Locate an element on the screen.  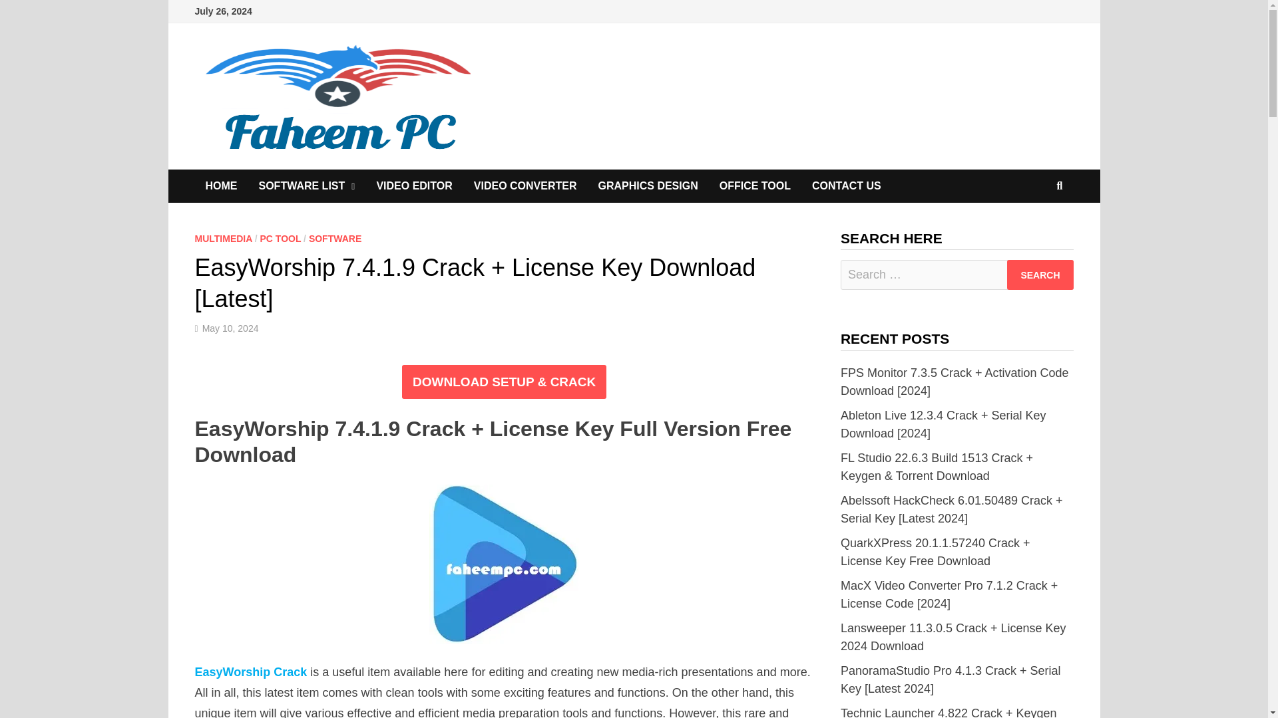
OFFICE TOOL is located at coordinates (755, 185).